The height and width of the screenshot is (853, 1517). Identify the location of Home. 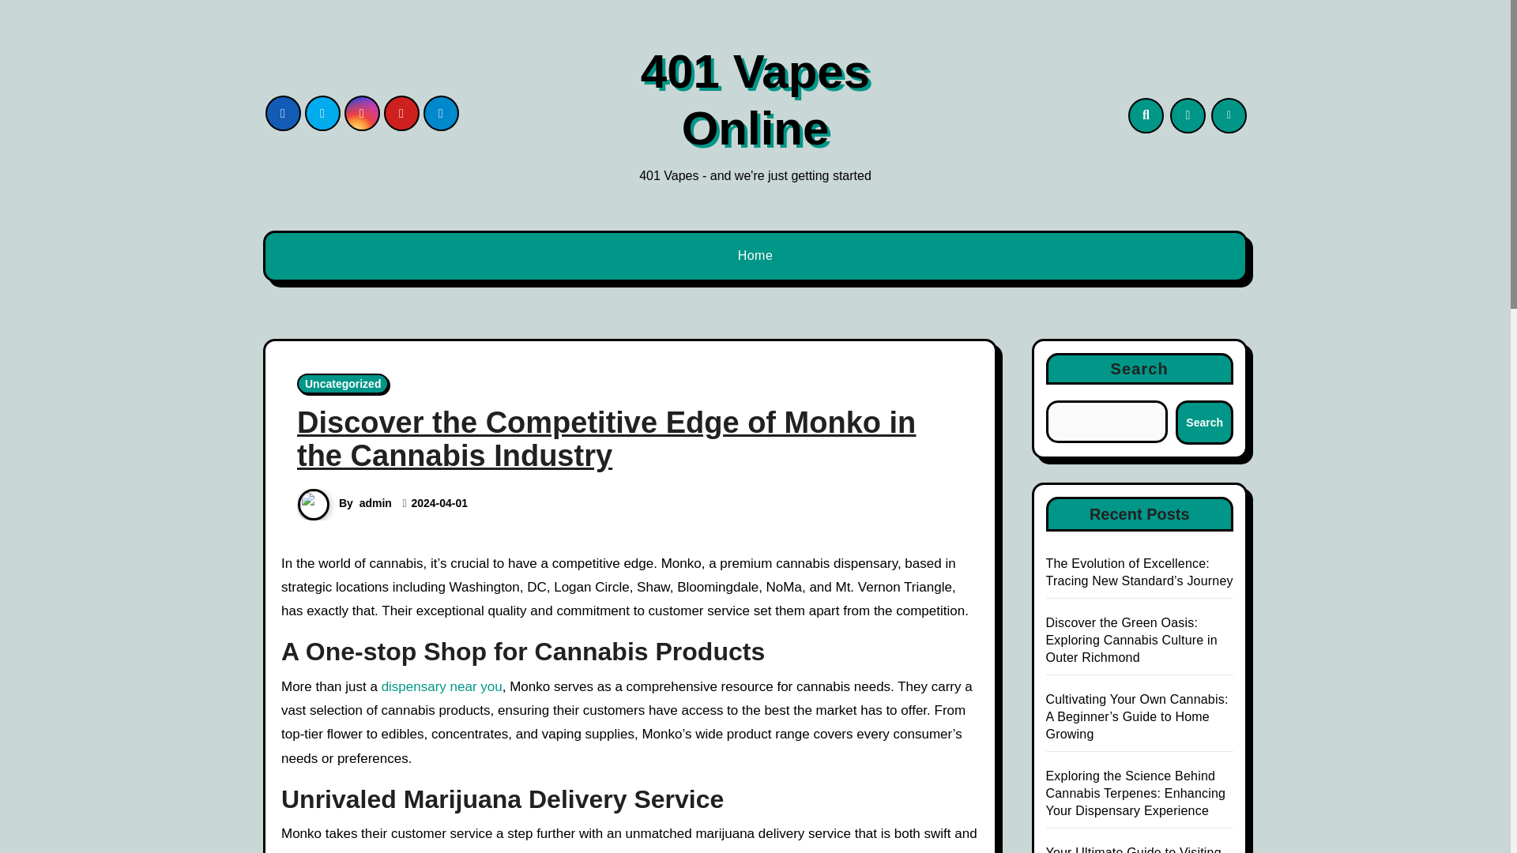
(755, 256).